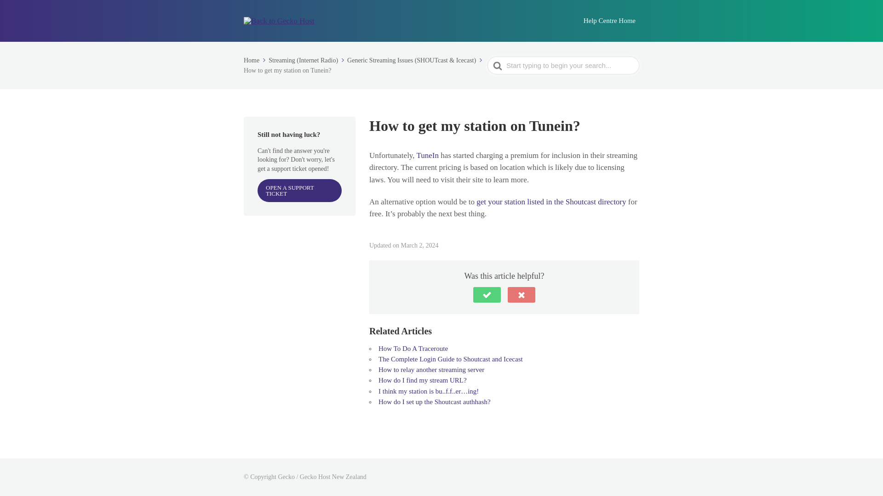  I want to click on get your station listed in the Shoutcast directory, so click(551, 202).